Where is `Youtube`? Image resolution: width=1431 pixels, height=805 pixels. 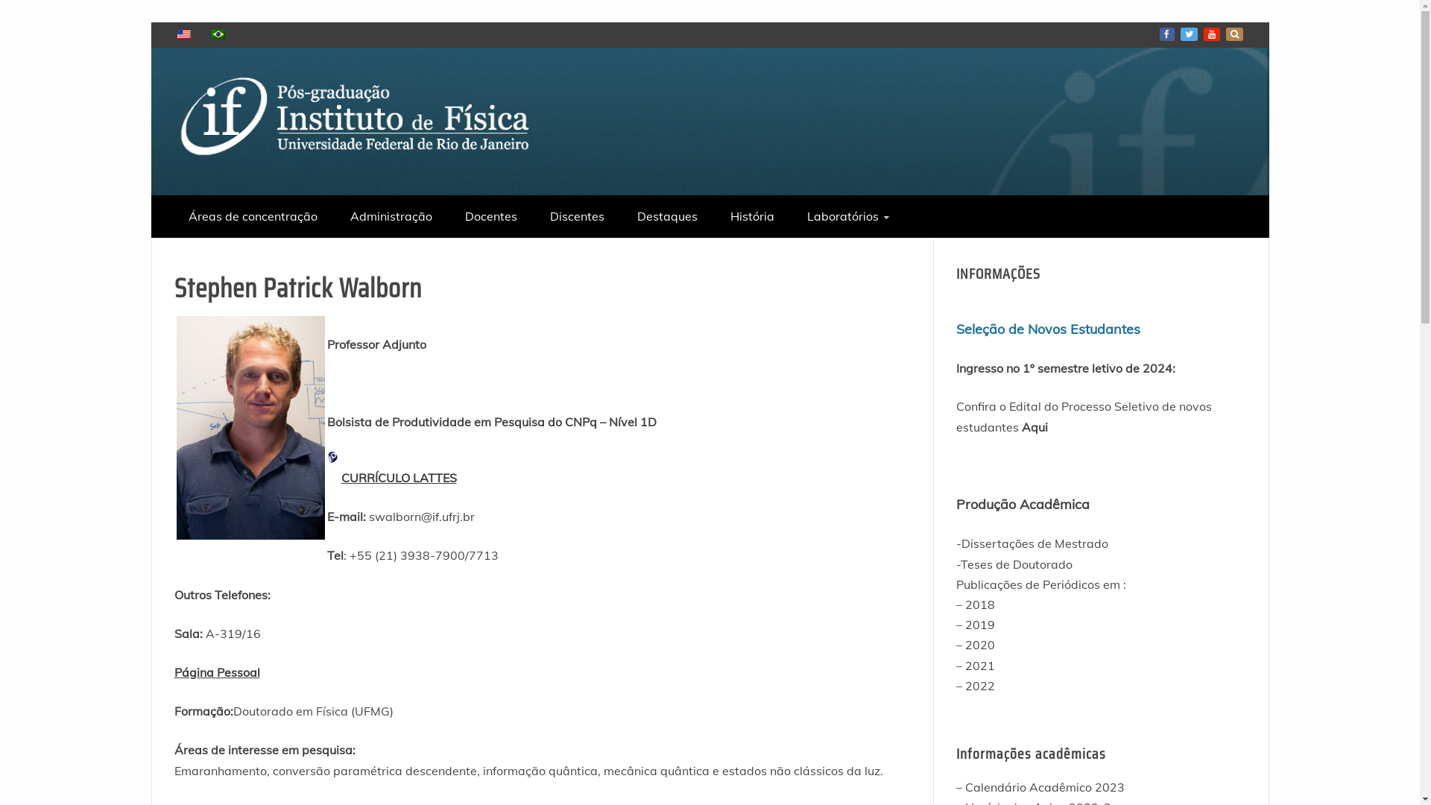
Youtube is located at coordinates (1211, 34).